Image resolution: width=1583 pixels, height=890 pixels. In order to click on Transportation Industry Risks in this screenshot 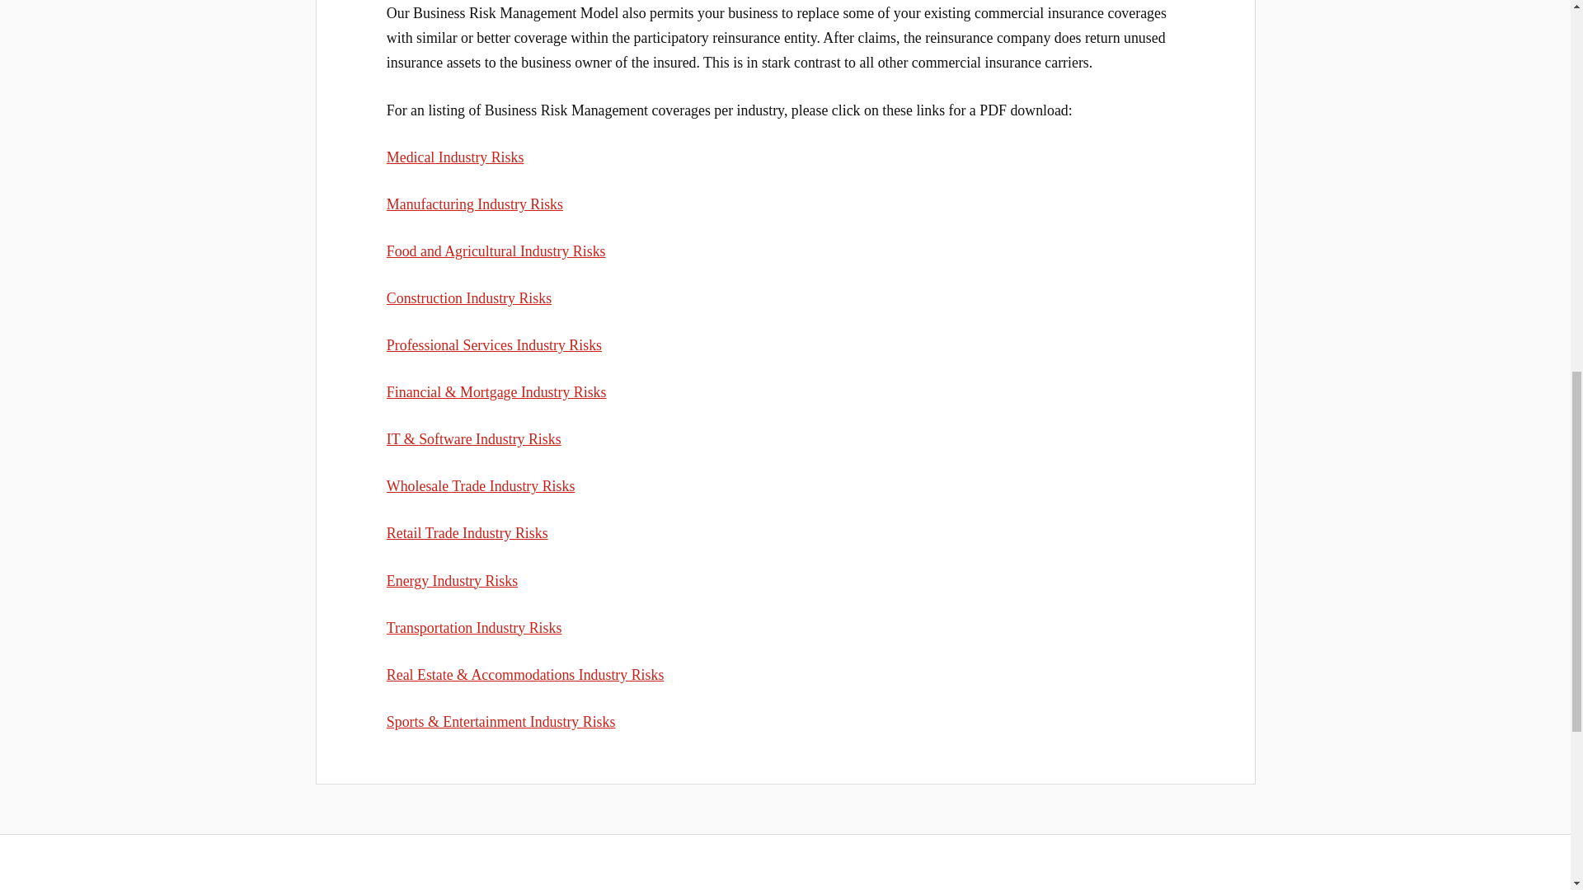, I will do `click(473, 628)`.